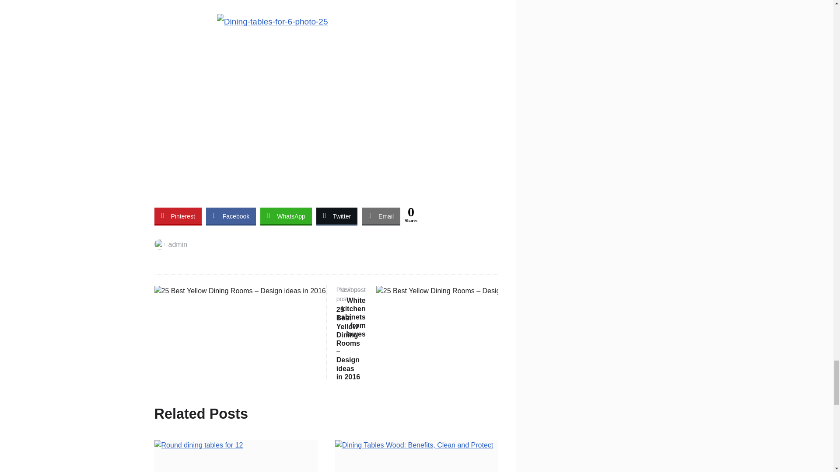 Image resolution: width=840 pixels, height=472 pixels. What do you see at coordinates (417, 312) in the screenshot?
I see `admin` at bounding box center [417, 312].